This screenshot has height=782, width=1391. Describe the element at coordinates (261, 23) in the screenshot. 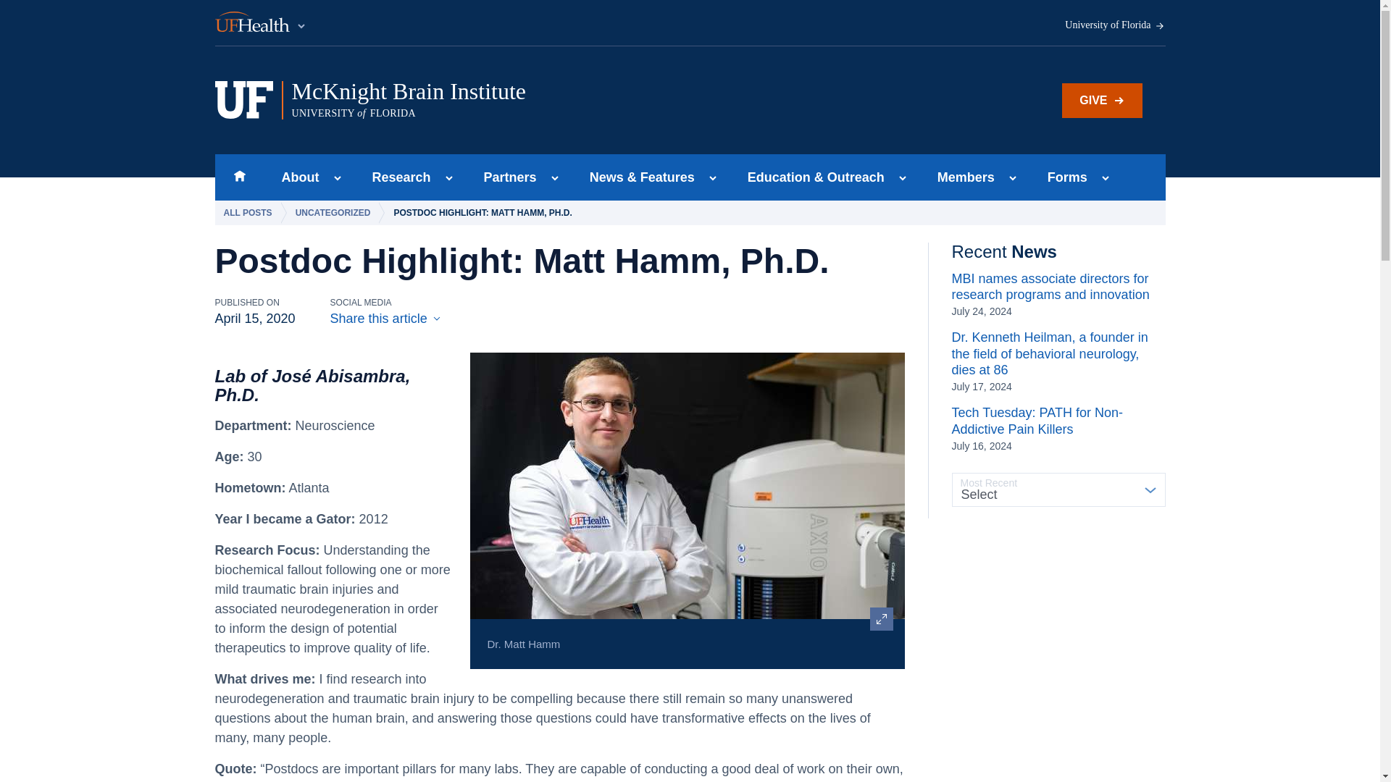

I see `Show submenu for Research` at that location.